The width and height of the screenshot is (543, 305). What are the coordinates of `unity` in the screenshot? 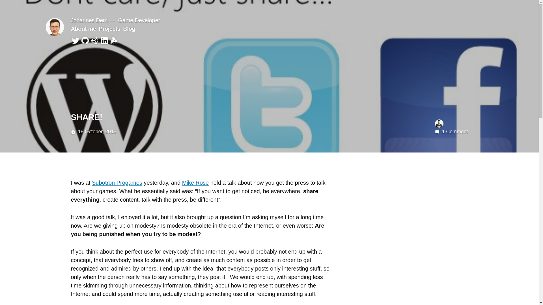 It's located at (94, 41).